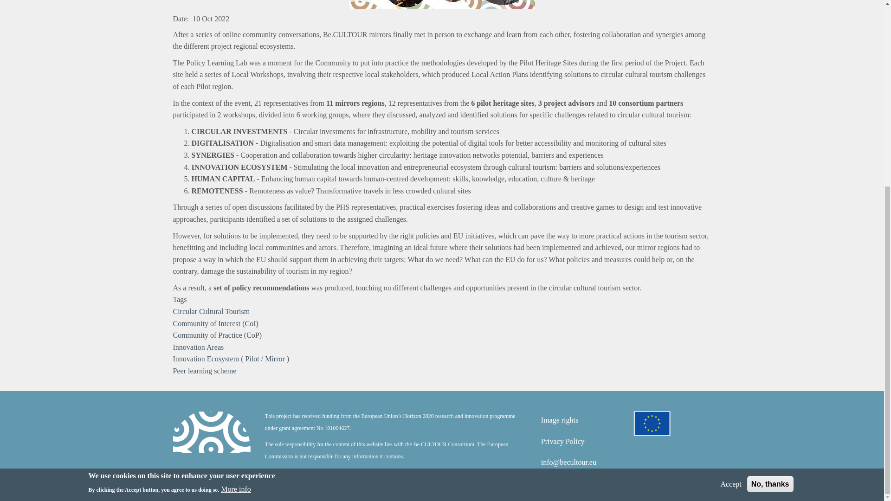 This screenshot has height=501, width=891. What do you see at coordinates (204, 370) in the screenshot?
I see `Peer learning scheme` at bounding box center [204, 370].